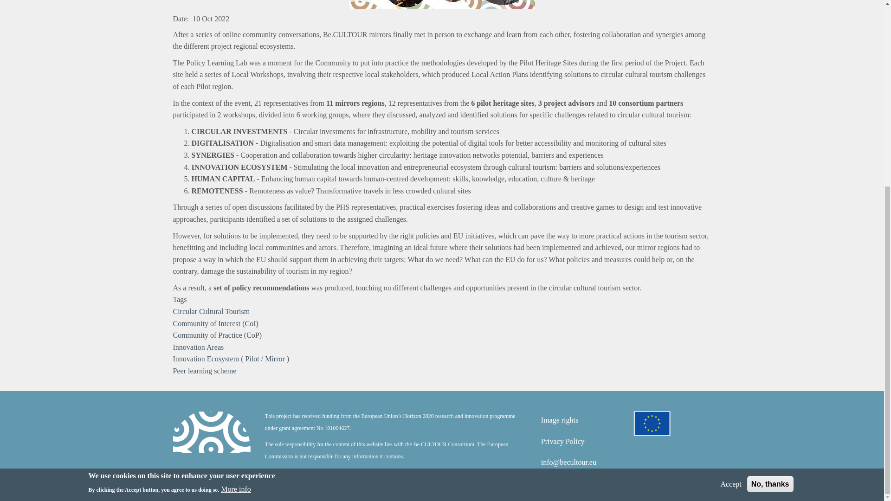 This screenshot has height=501, width=891. What do you see at coordinates (204, 370) in the screenshot?
I see `Peer learning scheme` at bounding box center [204, 370].